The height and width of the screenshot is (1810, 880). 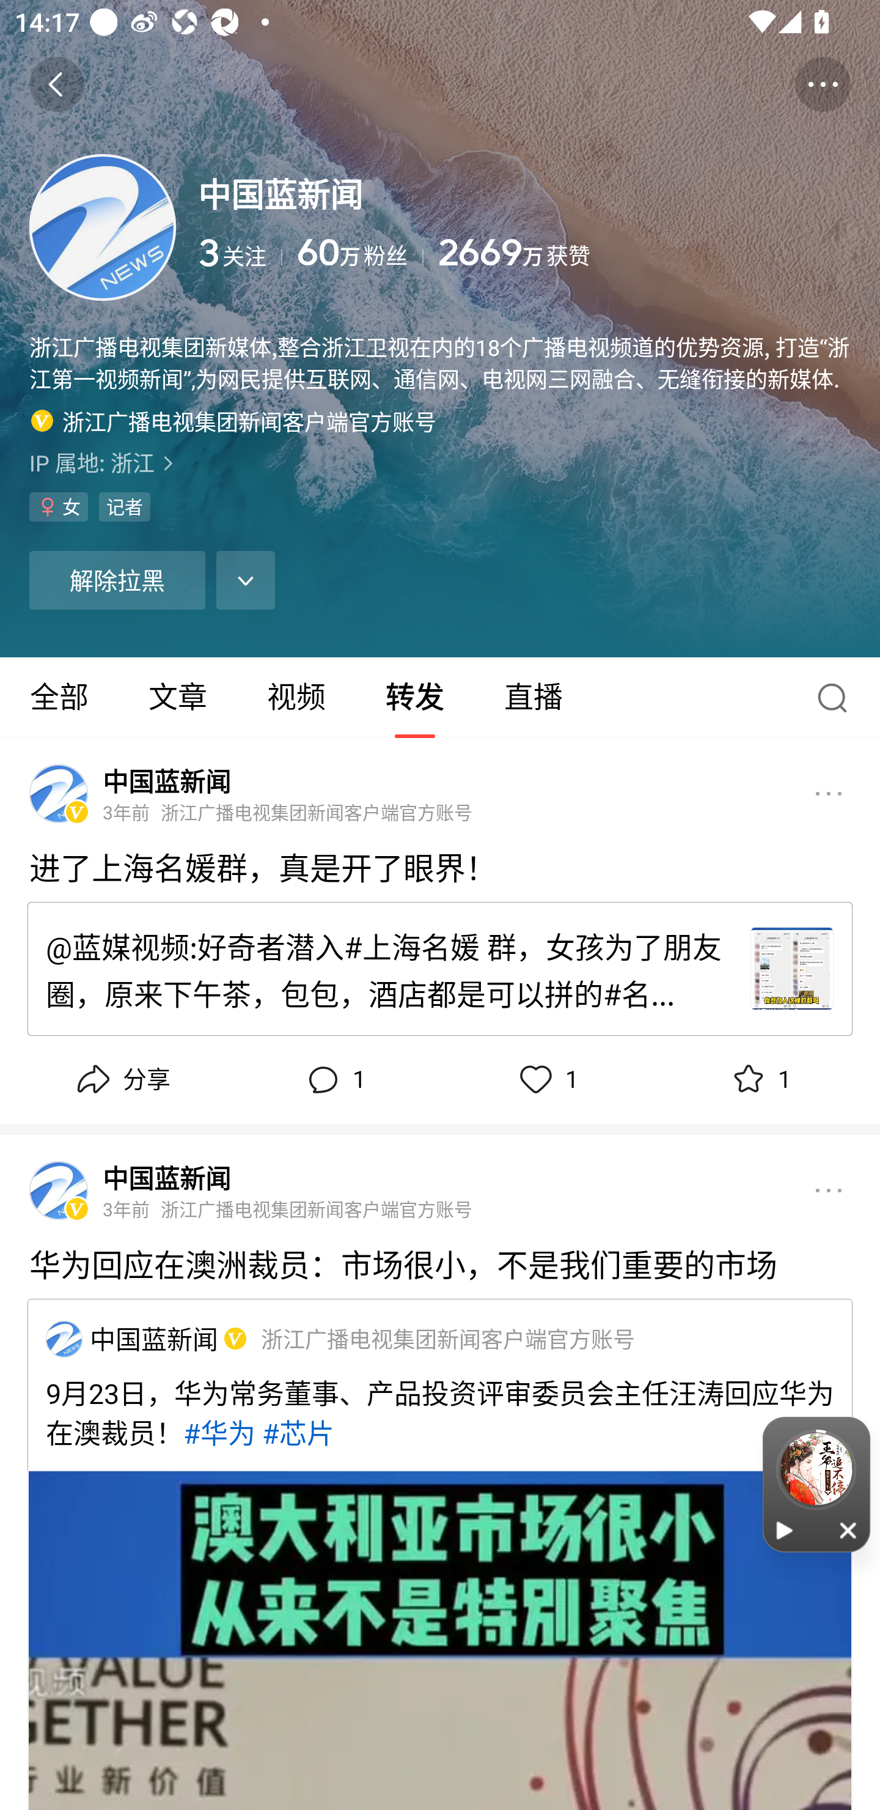 I want to click on  [1], so click(x=232, y=1338).